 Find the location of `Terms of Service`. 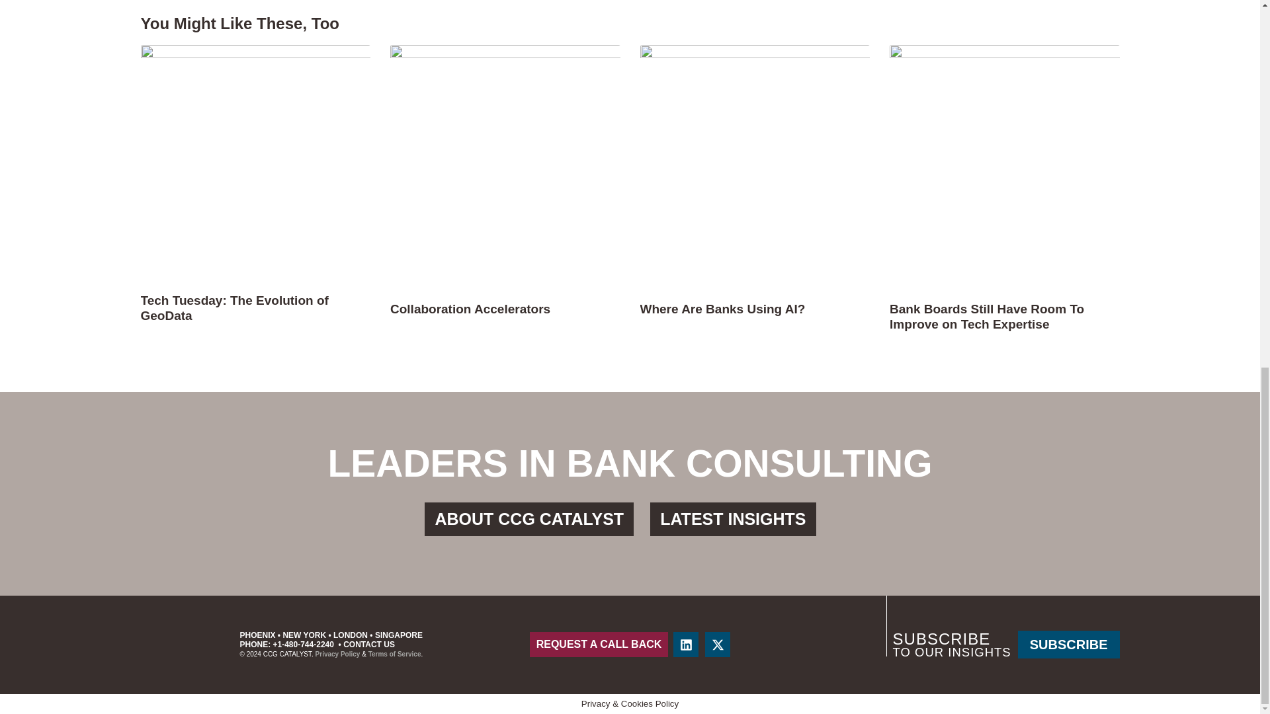

Terms of Service is located at coordinates (394, 653).